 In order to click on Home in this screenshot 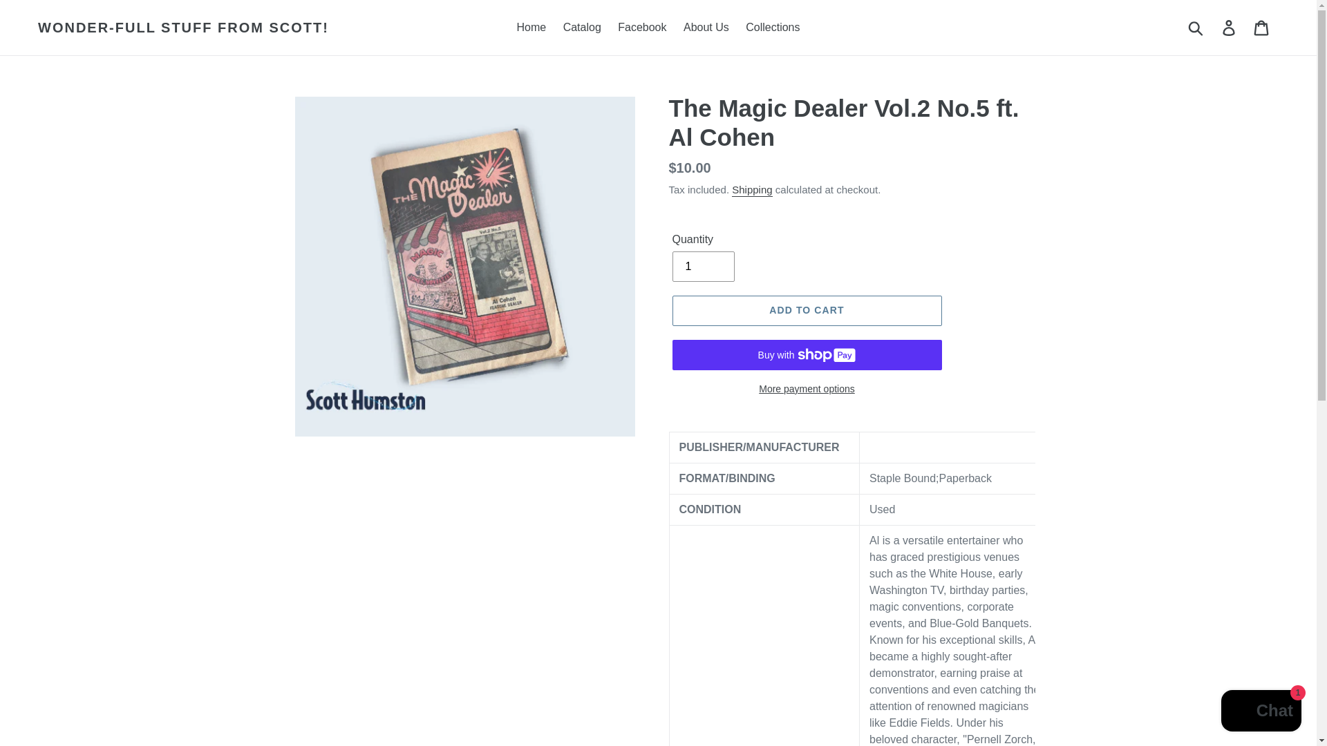, I will do `click(531, 28)`.